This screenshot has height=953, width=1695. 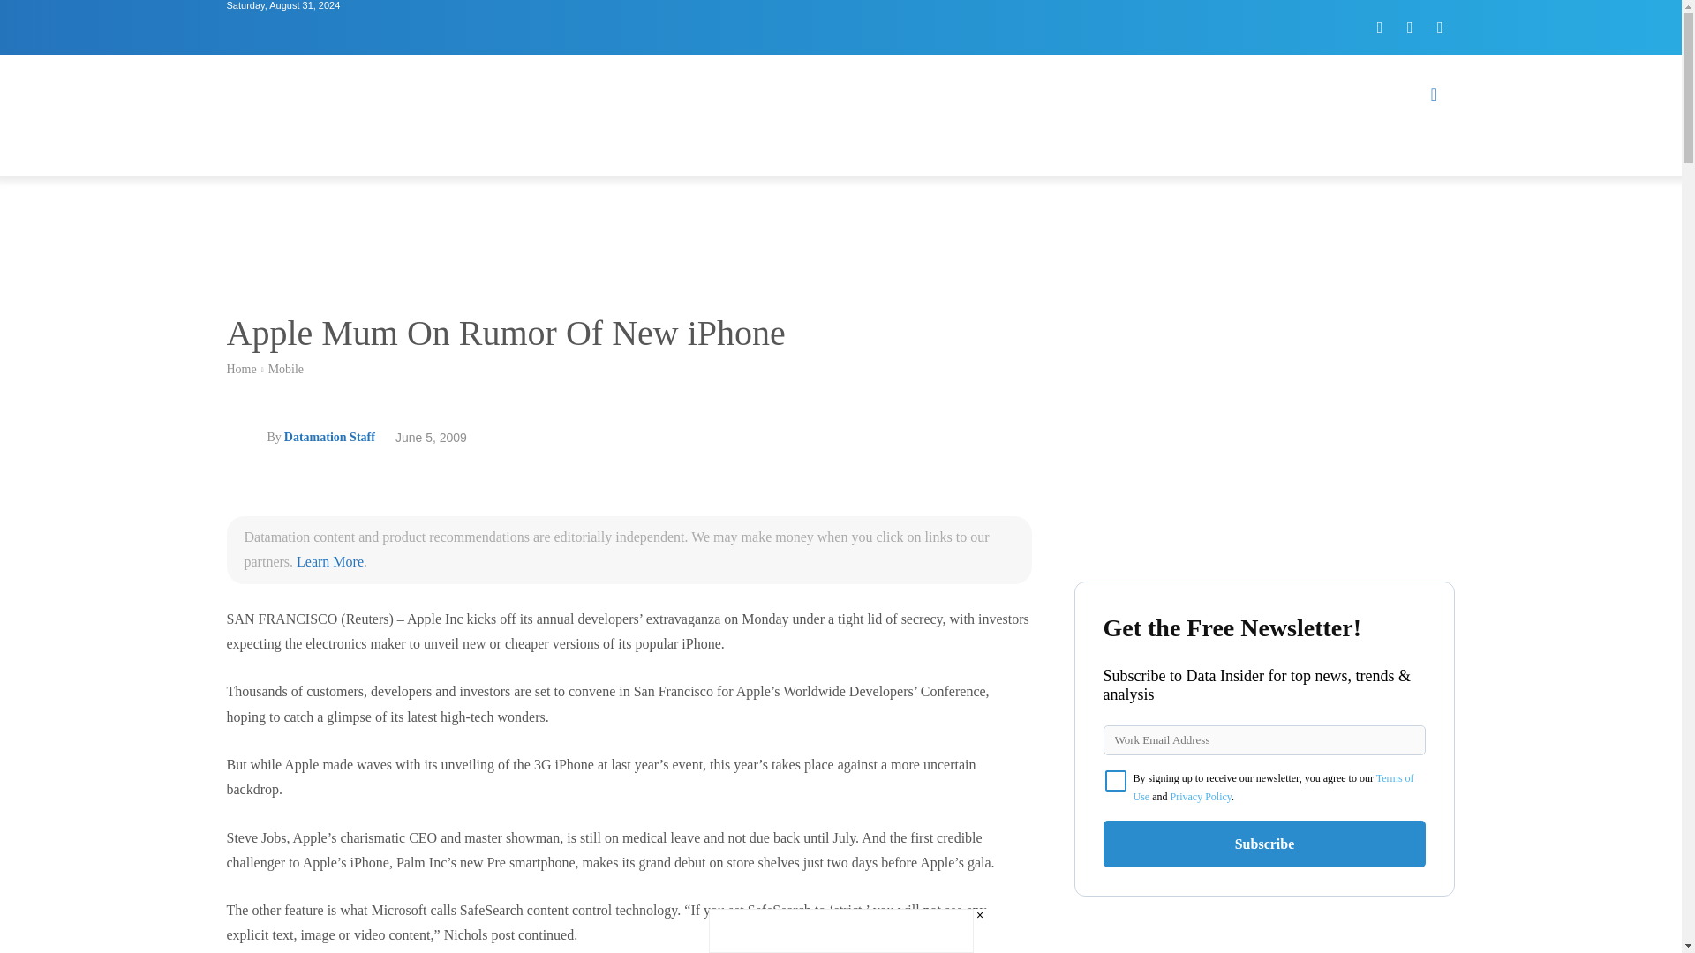 I want to click on Youtube, so click(x=1439, y=26).